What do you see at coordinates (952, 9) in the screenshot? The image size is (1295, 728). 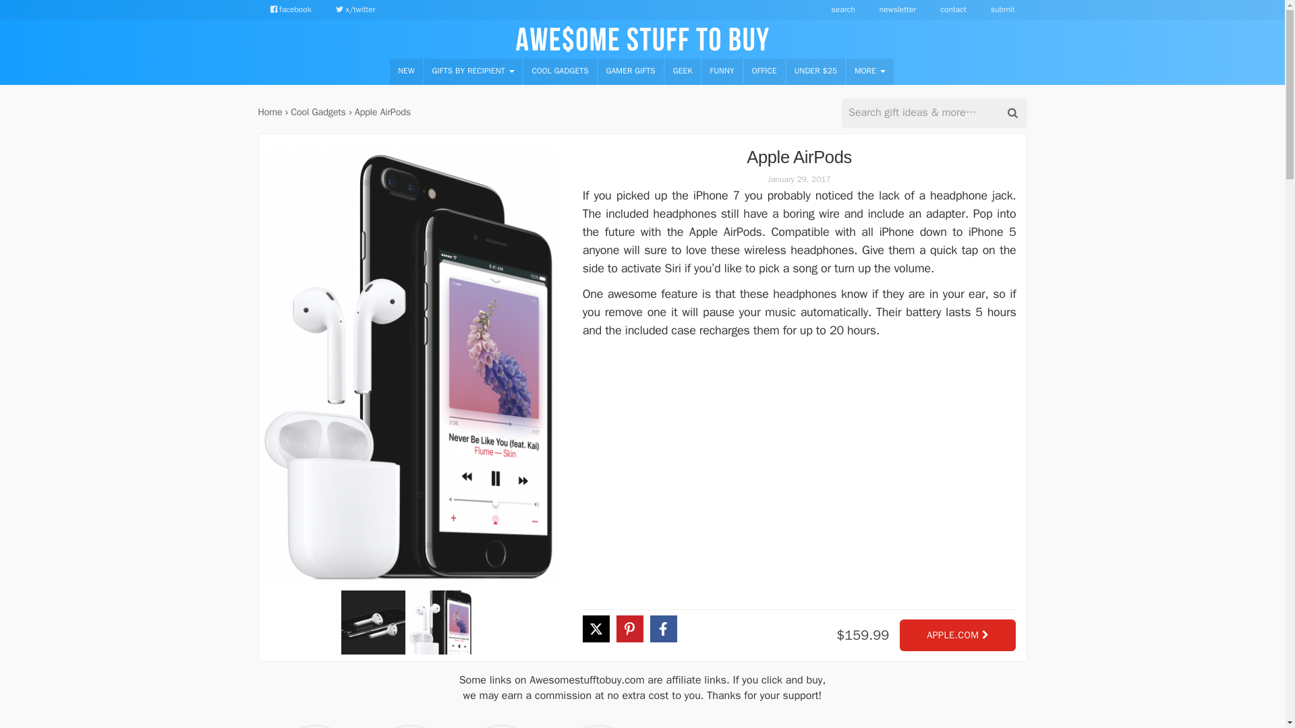 I see `Contact Awesome Stuff to Buy` at bounding box center [952, 9].